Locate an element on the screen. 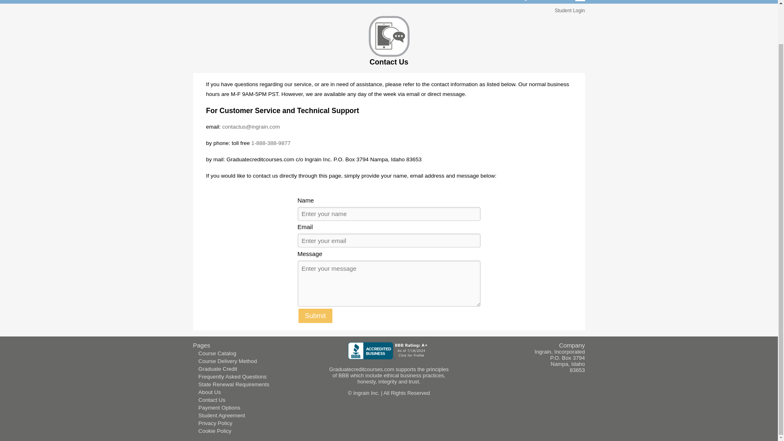 Image resolution: width=784 pixels, height=441 pixels. Contact Us is located at coordinates (212, 400).